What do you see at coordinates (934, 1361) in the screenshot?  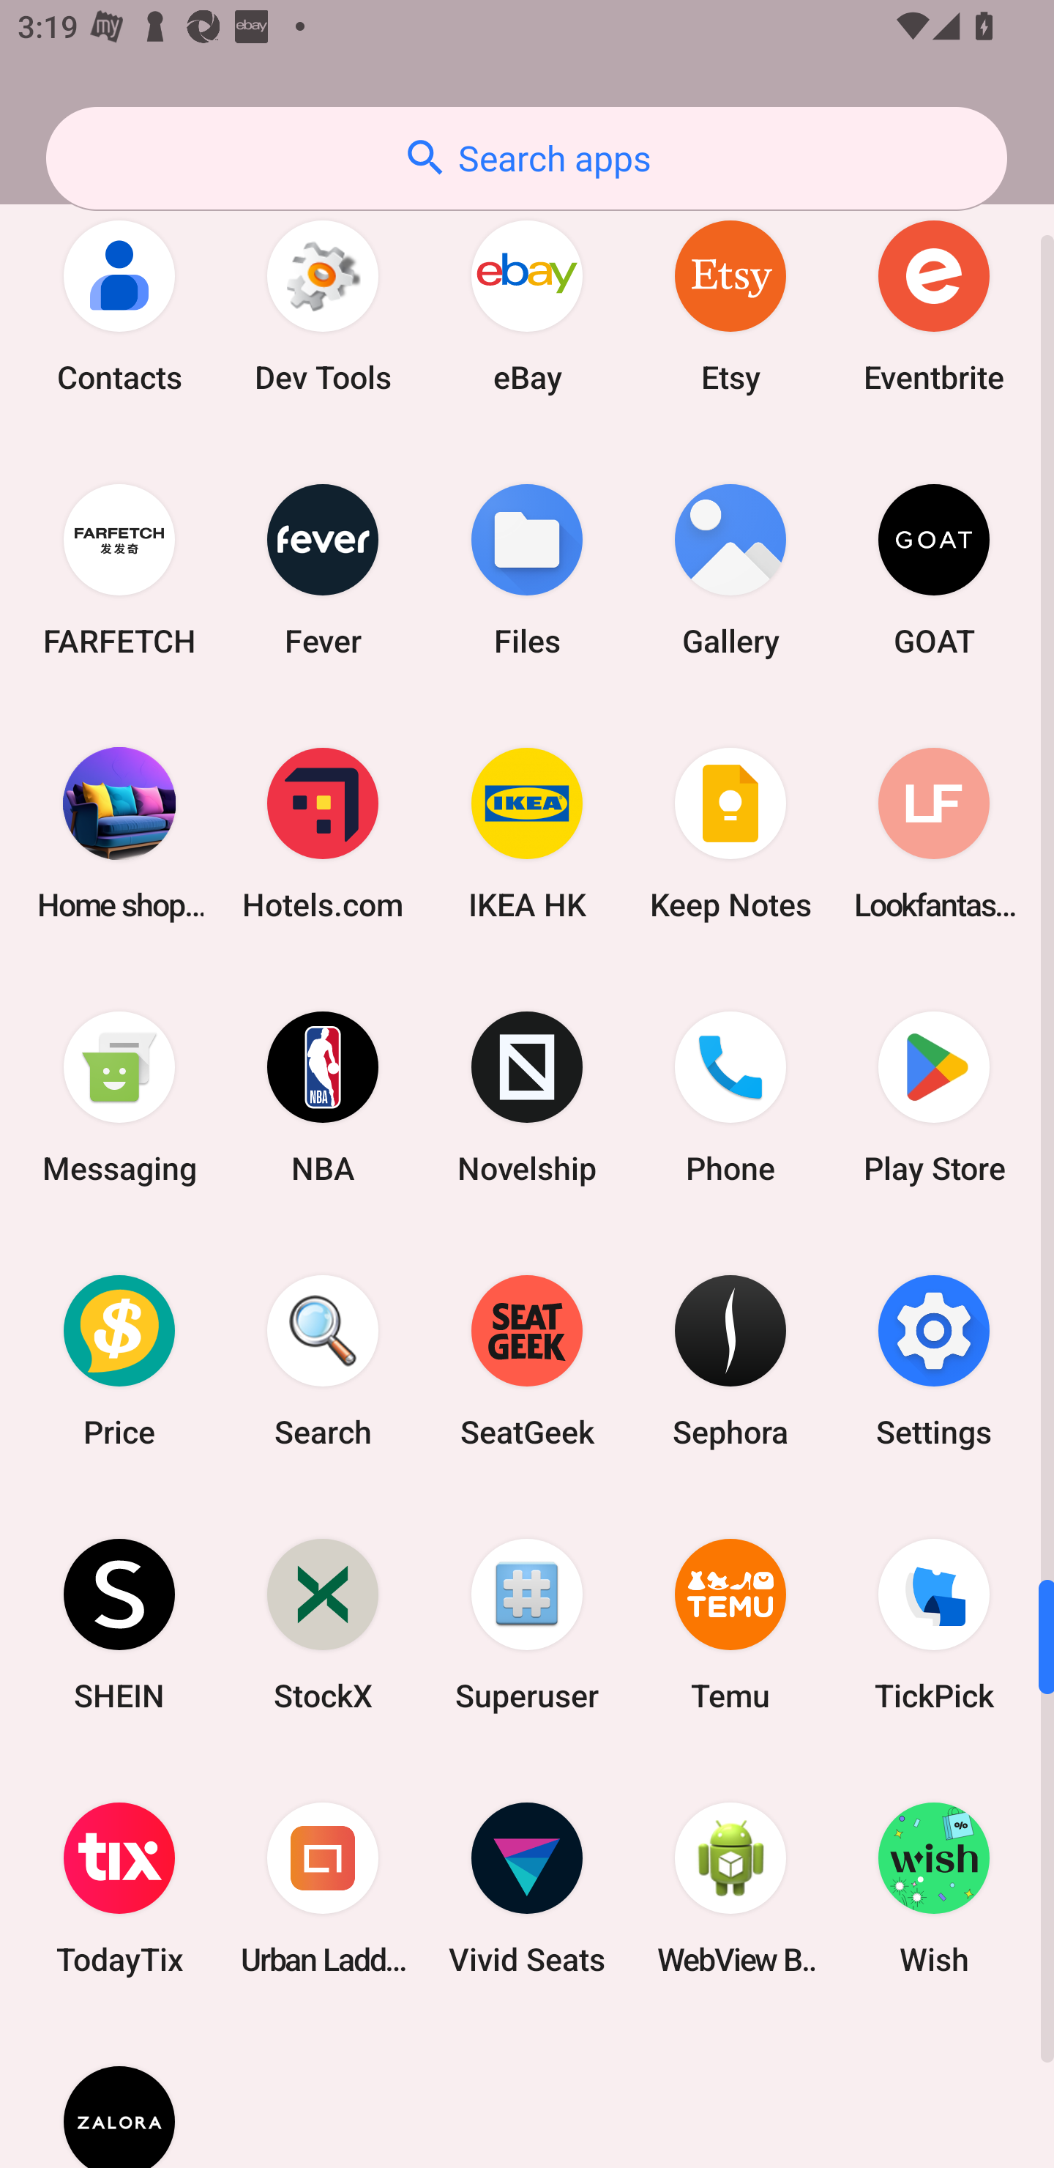 I see `Settings` at bounding box center [934, 1361].